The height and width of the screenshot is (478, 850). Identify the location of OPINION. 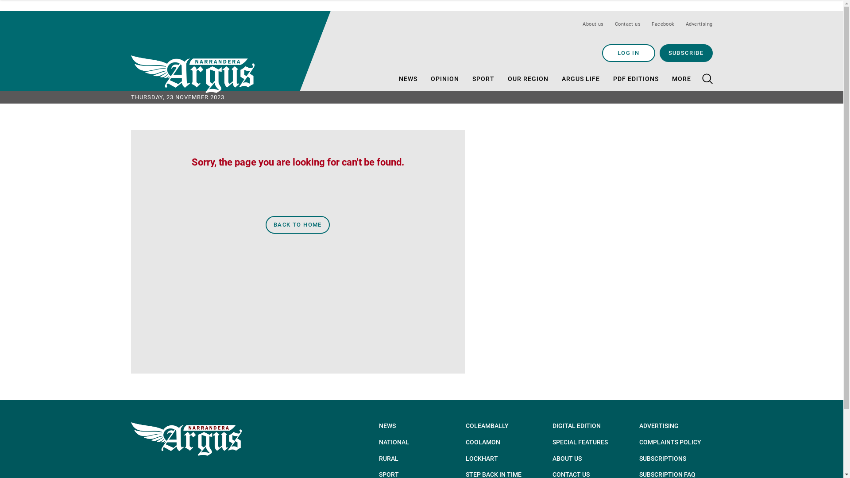
(444, 79).